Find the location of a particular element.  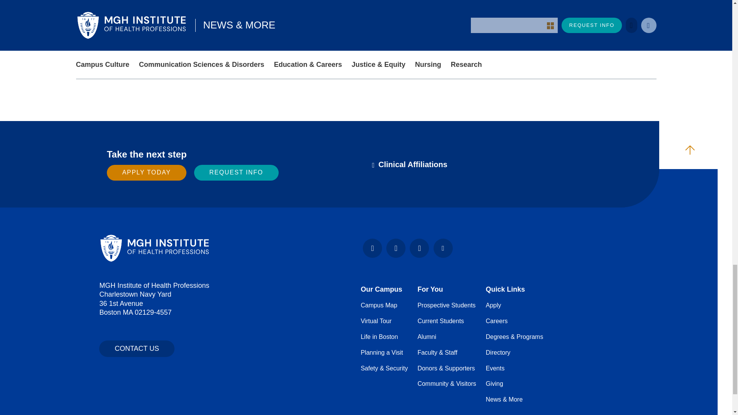

Facebook is located at coordinates (372, 248).